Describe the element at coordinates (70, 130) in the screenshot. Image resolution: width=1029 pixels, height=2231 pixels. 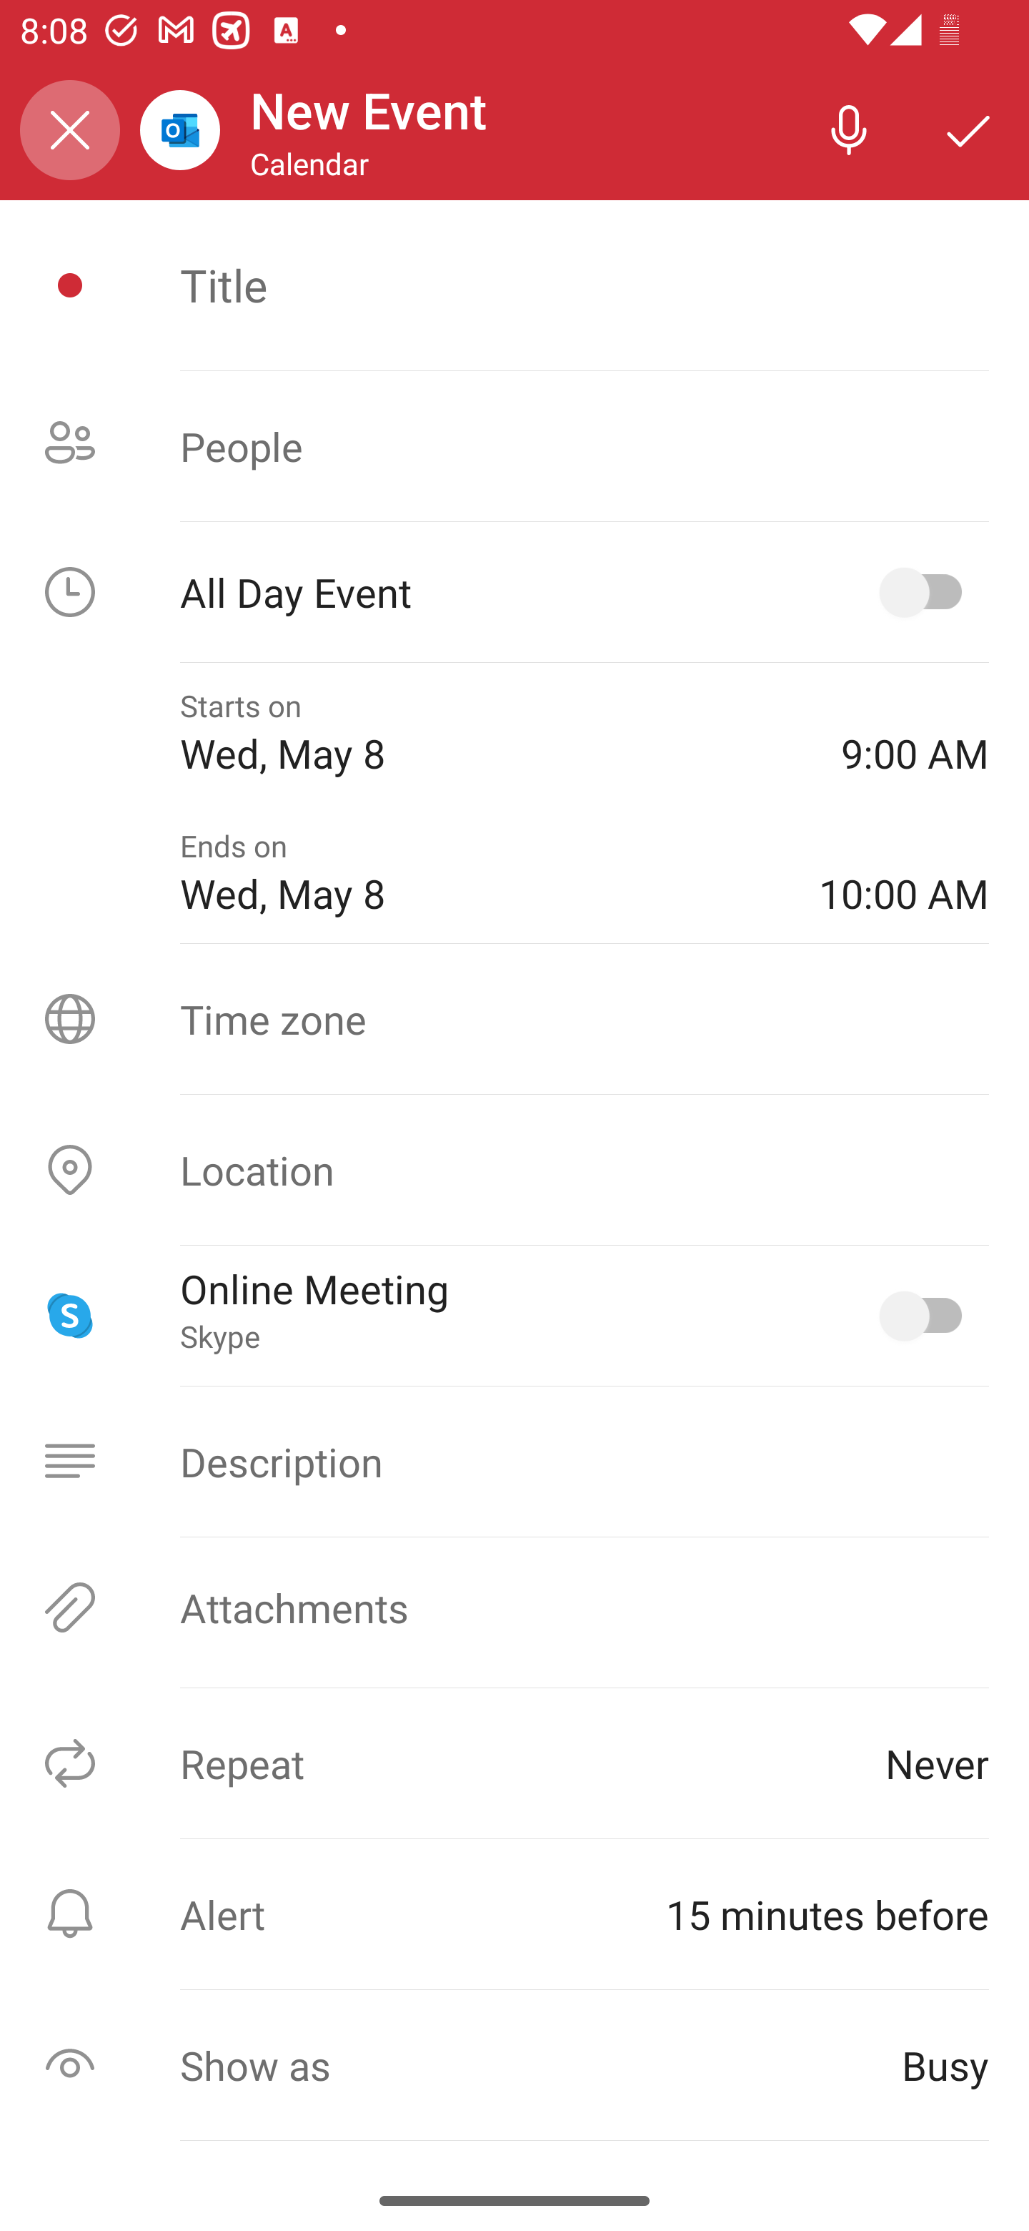
I see `Close` at that location.